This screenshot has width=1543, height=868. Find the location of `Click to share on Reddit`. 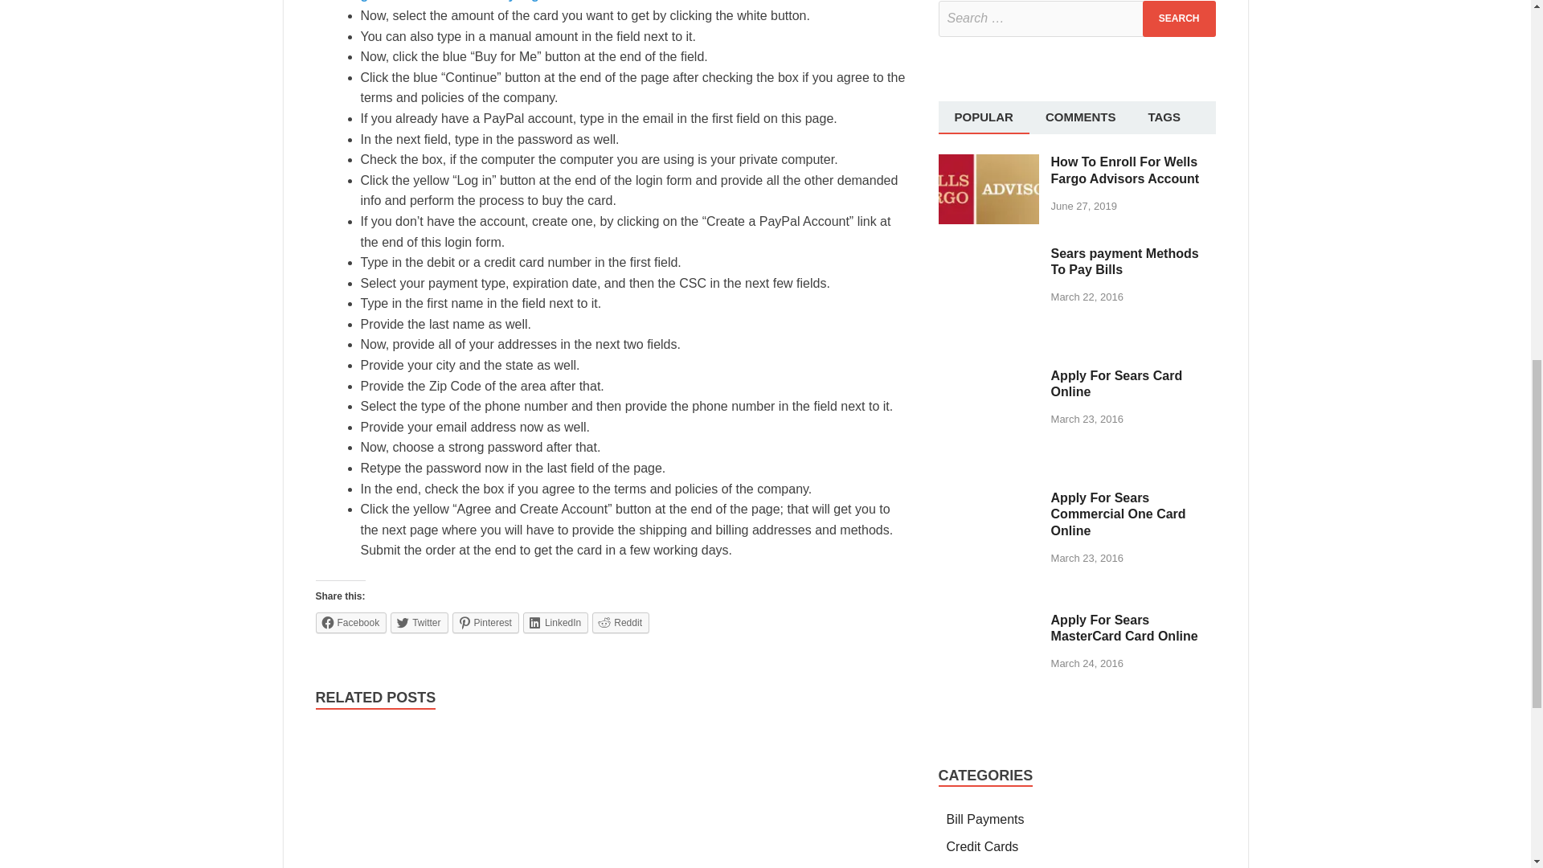

Click to share on Reddit is located at coordinates (620, 623).